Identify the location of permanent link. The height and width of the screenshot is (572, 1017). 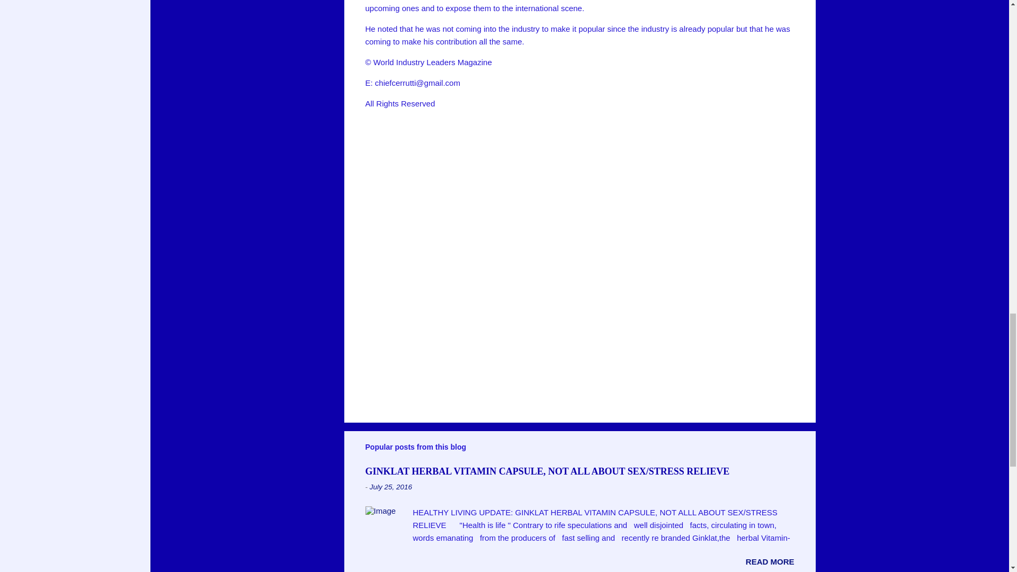
(391, 486).